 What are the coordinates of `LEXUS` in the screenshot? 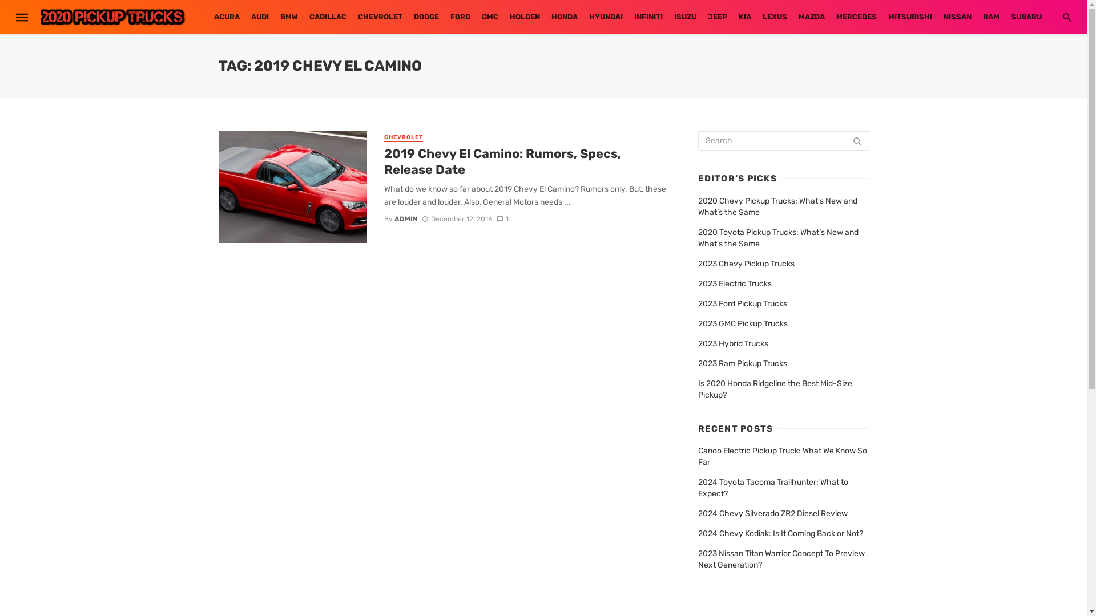 It's located at (775, 17).